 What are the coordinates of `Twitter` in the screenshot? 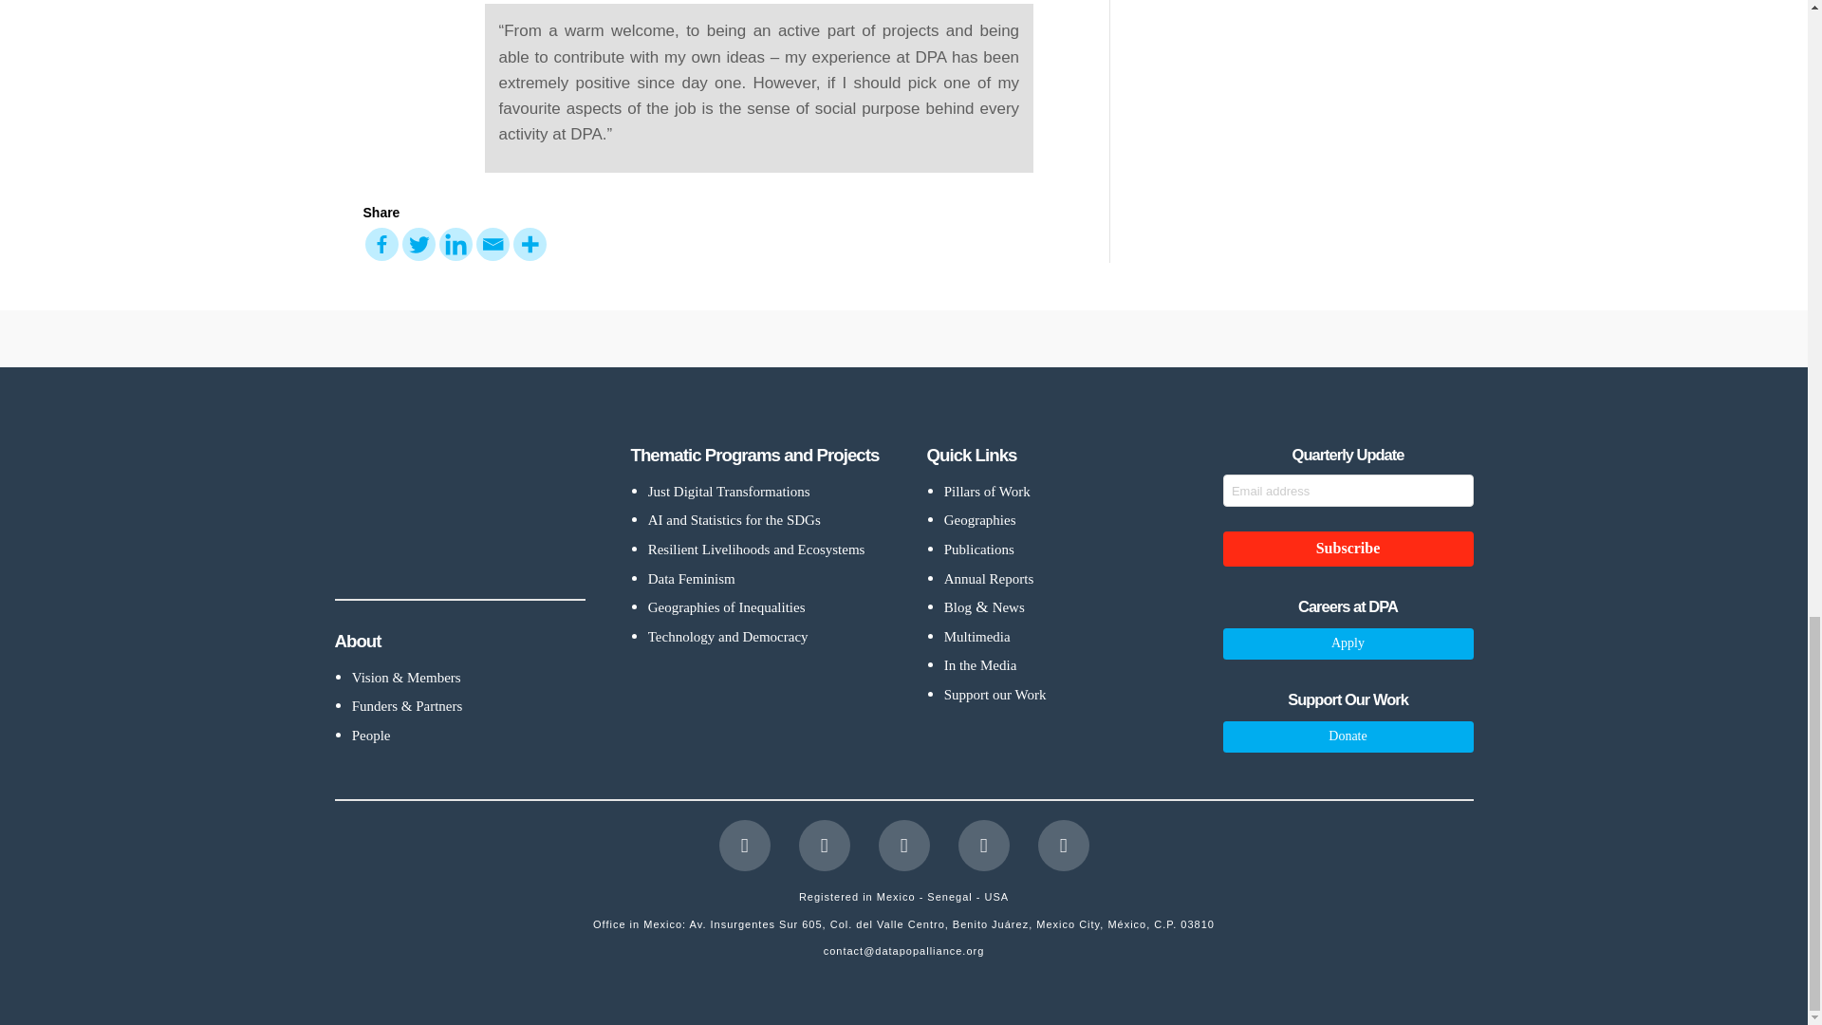 It's located at (825, 846).